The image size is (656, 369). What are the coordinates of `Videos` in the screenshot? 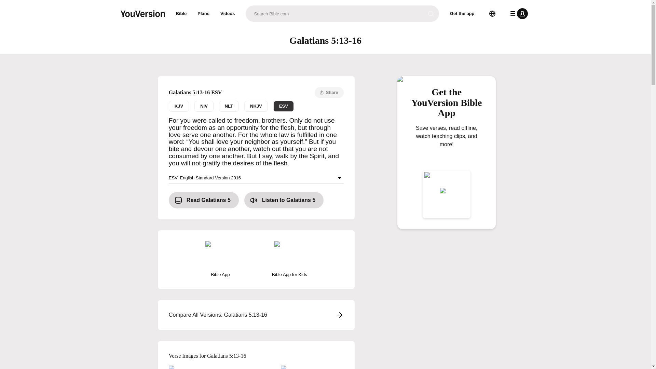 It's located at (228, 14).